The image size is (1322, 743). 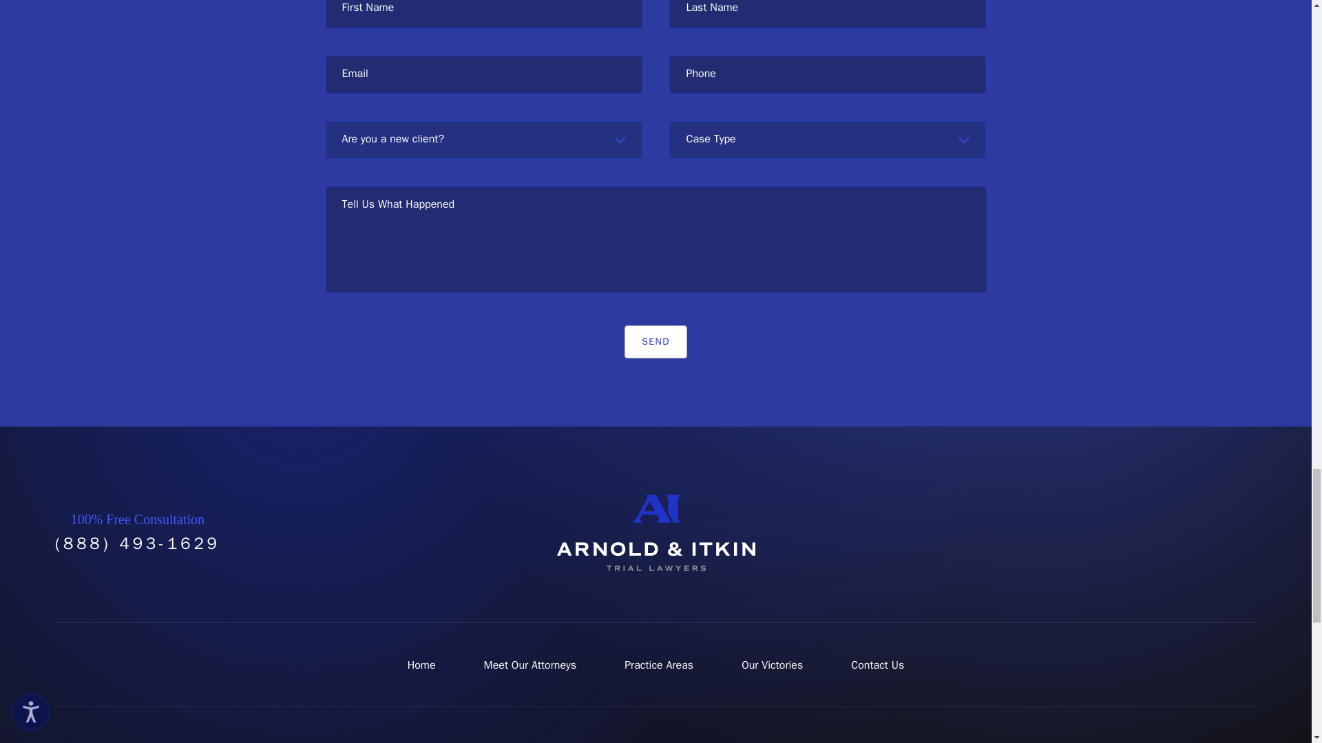 I want to click on Instagram, so click(x=1209, y=532).